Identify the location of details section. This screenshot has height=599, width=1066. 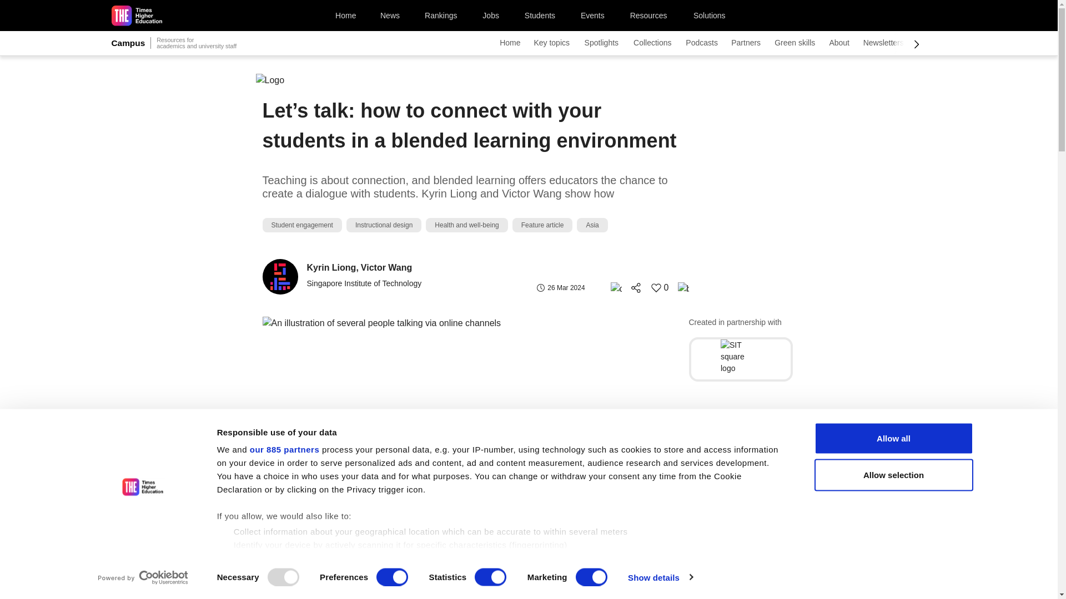
(604, 560).